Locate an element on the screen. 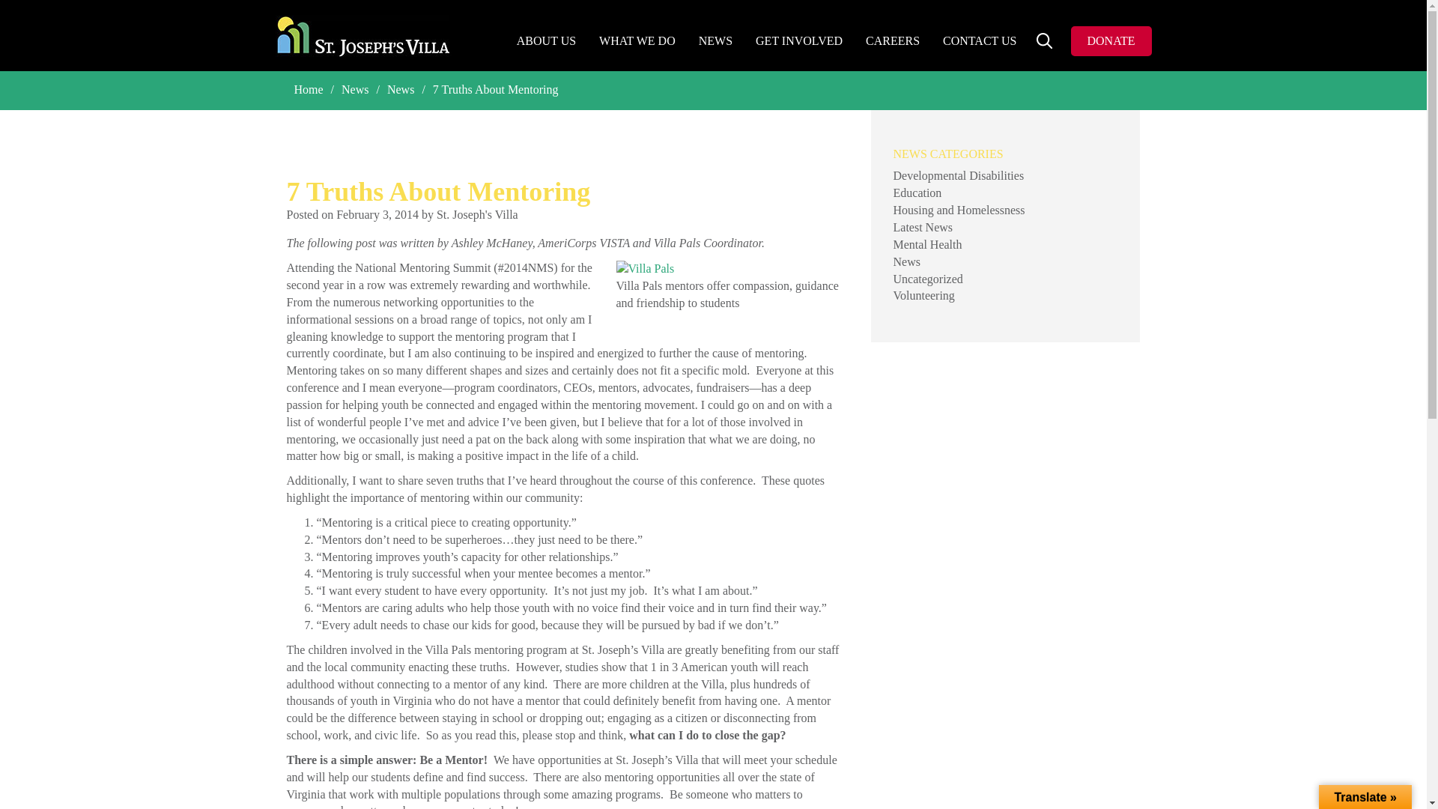 The height and width of the screenshot is (809, 1438). Go to St. Joseph's Villa. is located at coordinates (309, 90).